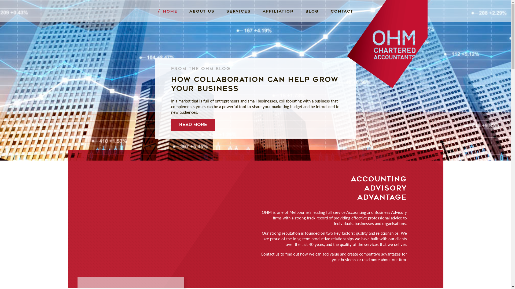 Image resolution: width=515 pixels, height=289 pixels. What do you see at coordinates (168, 12) in the screenshot?
I see `HOME` at bounding box center [168, 12].